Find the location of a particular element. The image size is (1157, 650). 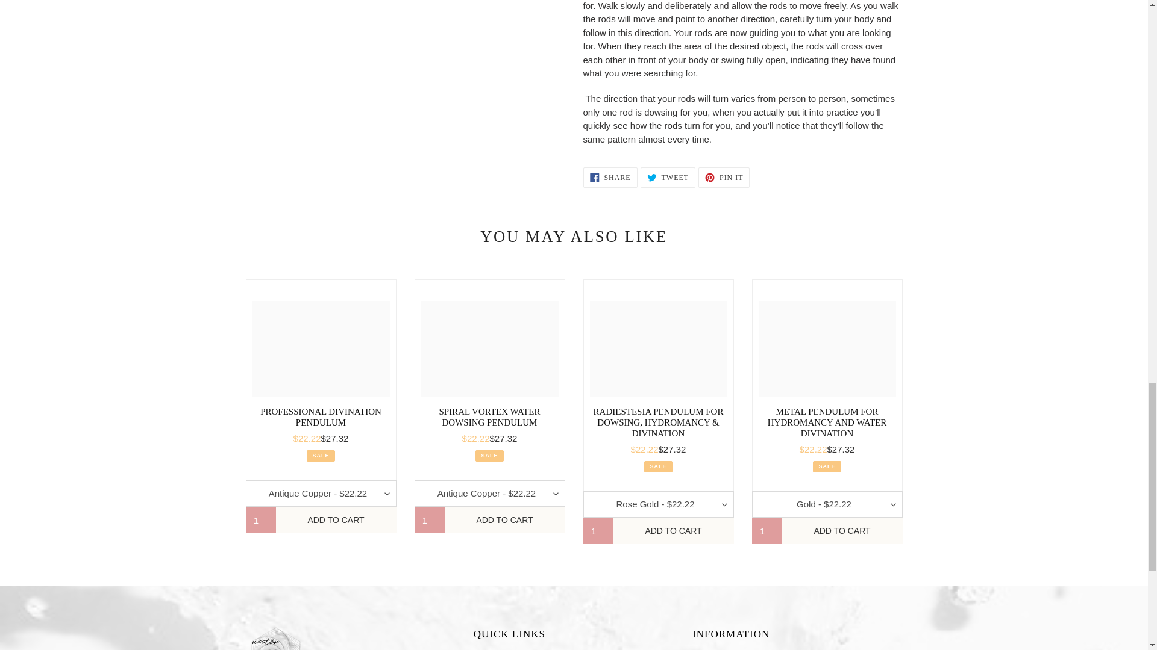

Add to cart is located at coordinates (673, 530).